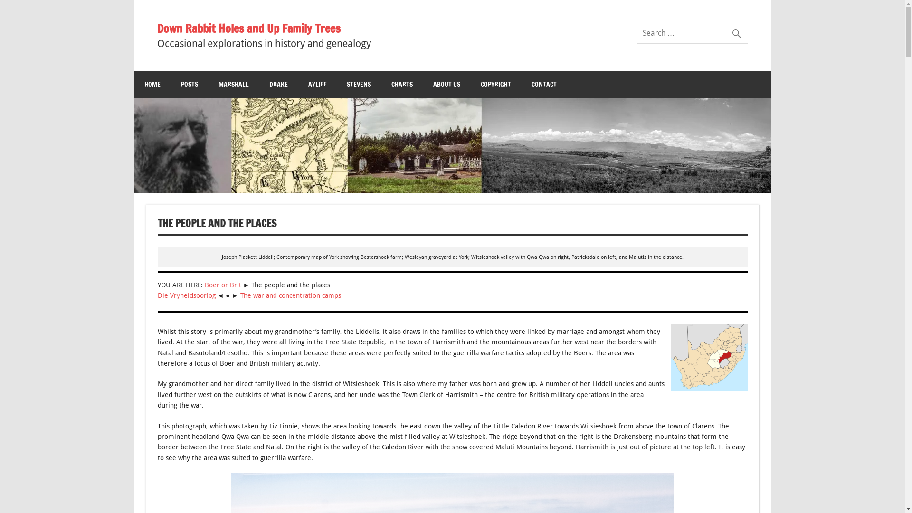 This screenshot has width=912, height=513. I want to click on Down Rabbit Holes and Up Family Trees, so click(264, 28).